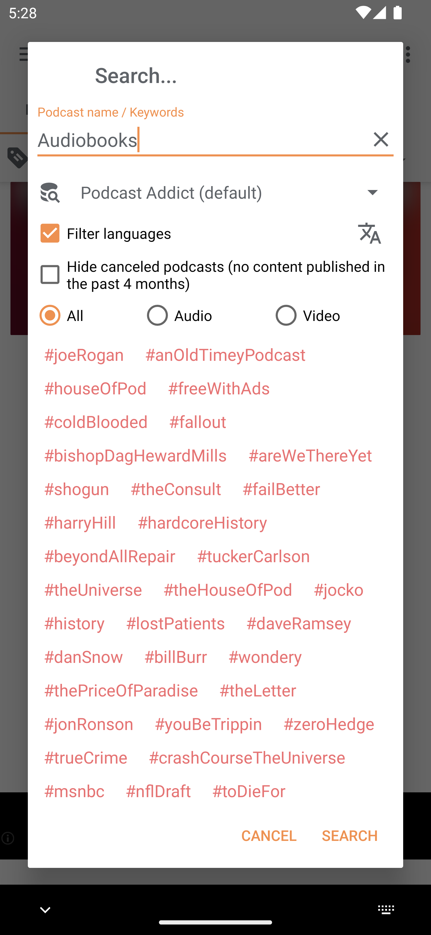 The height and width of the screenshot is (935, 431). What do you see at coordinates (175, 623) in the screenshot?
I see `#lostPatients` at bounding box center [175, 623].